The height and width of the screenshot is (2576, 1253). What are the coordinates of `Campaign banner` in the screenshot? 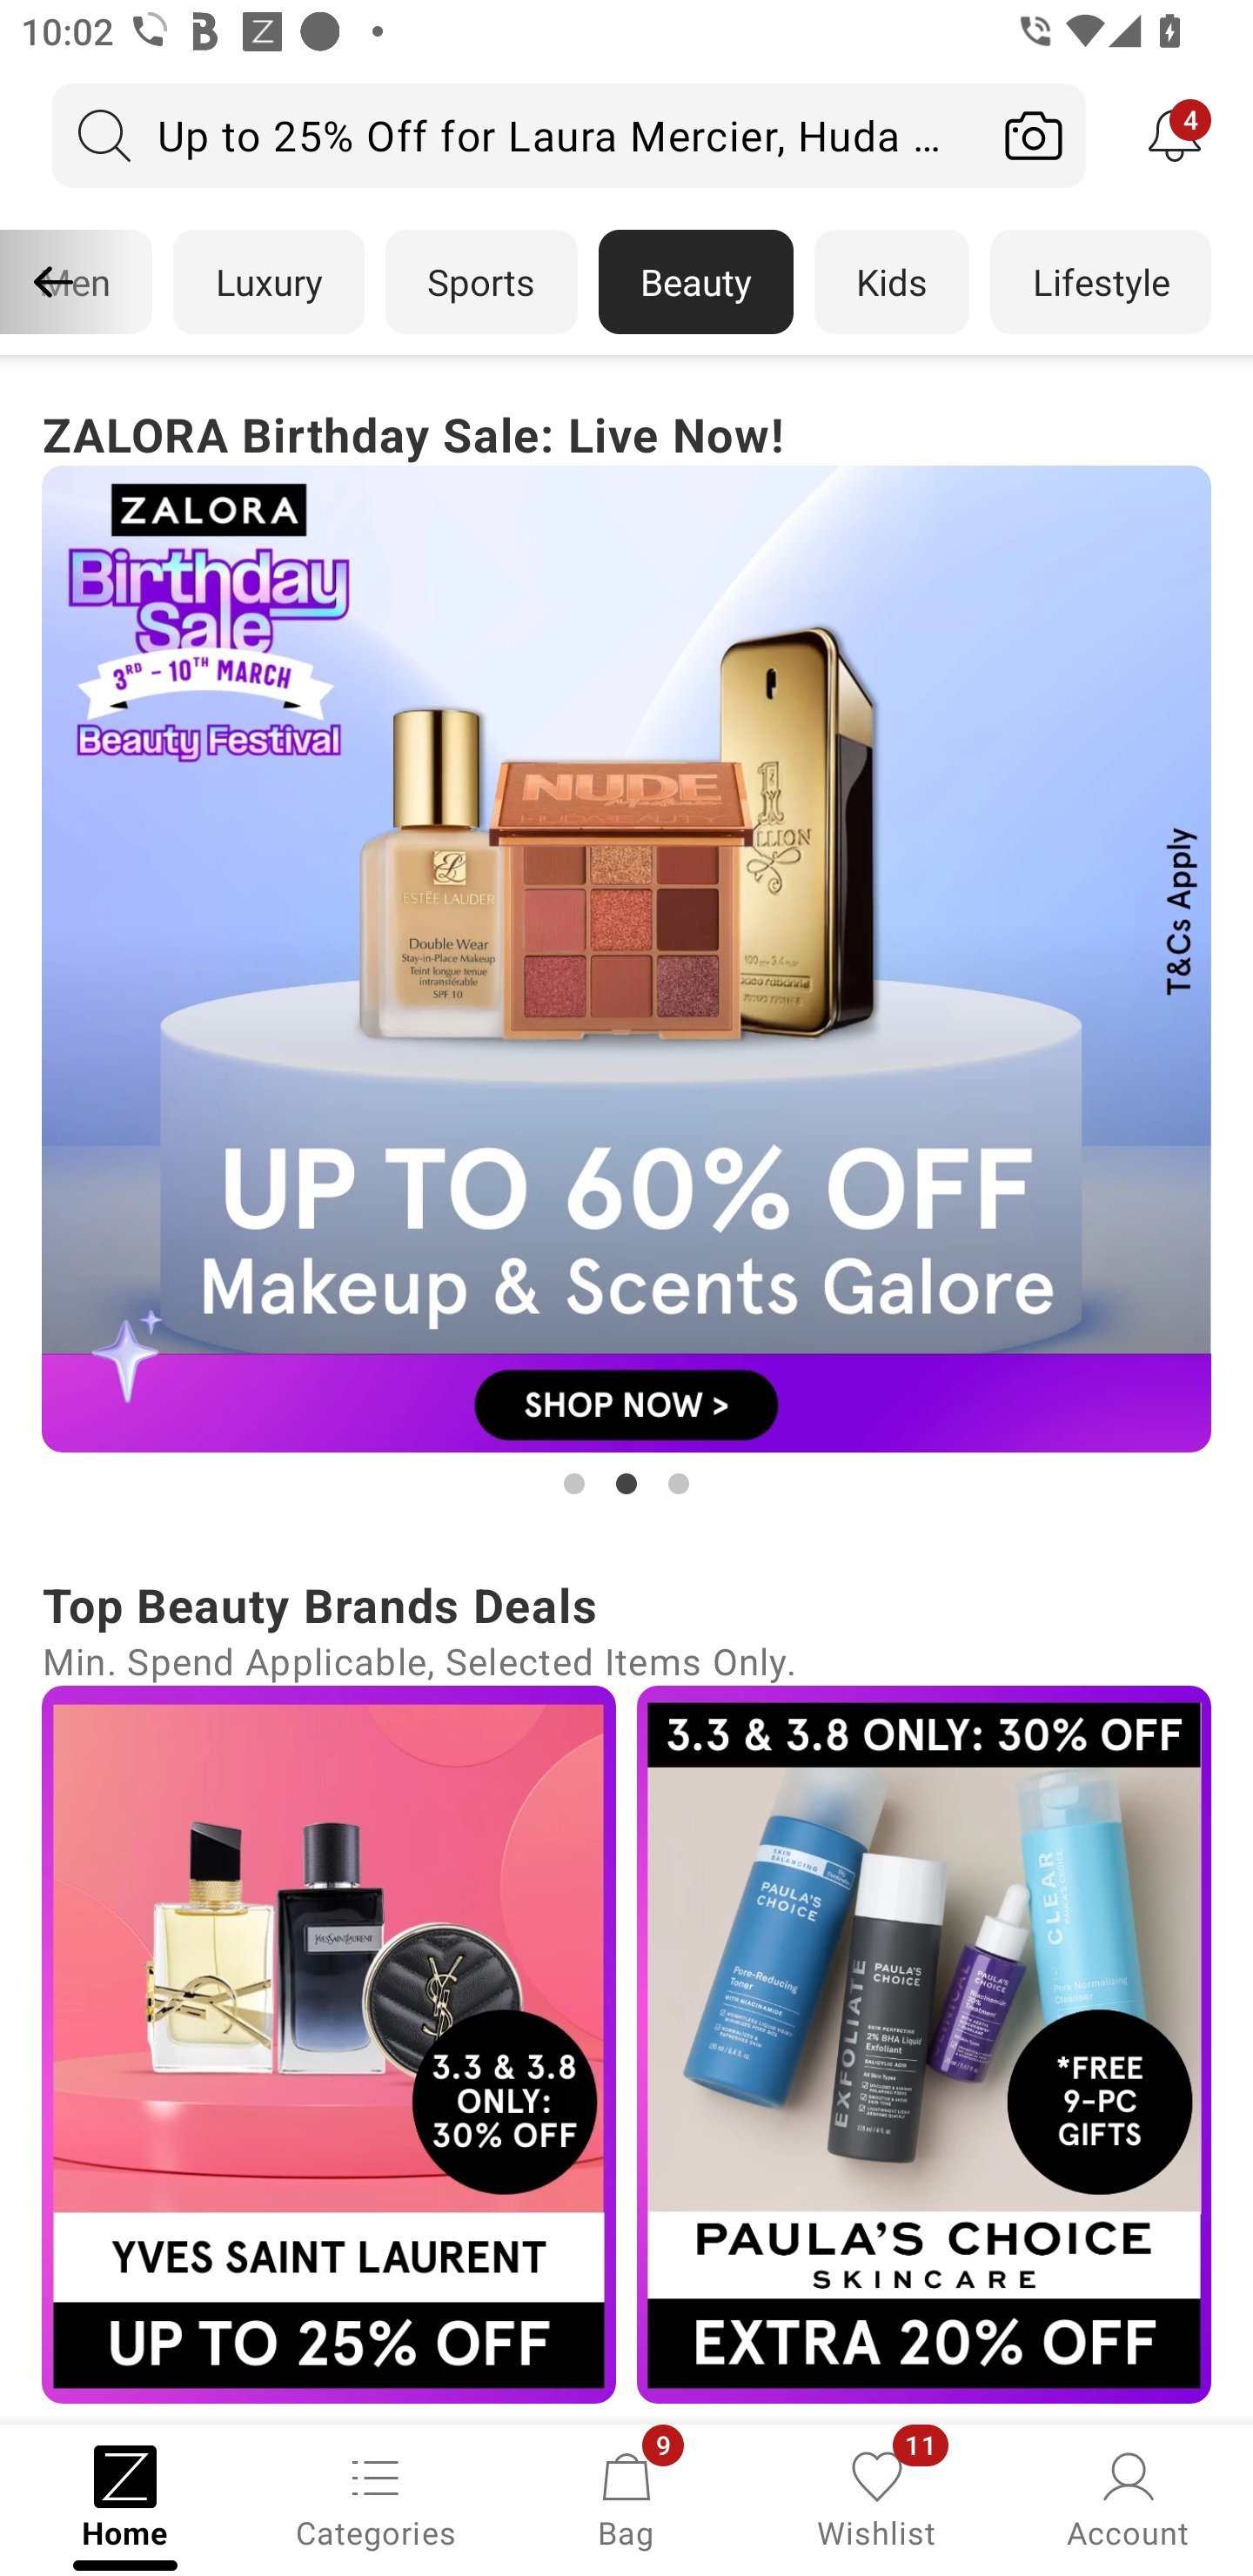 It's located at (329, 2043).